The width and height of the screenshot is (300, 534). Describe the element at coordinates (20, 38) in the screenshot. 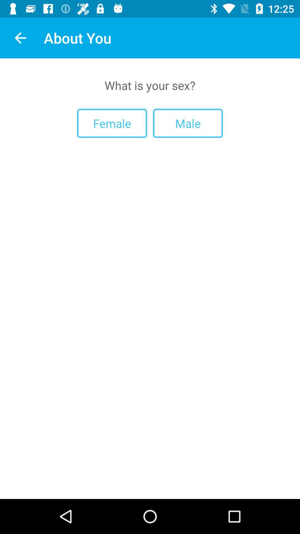

I see `launch icon to the left of the about you app` at that location.